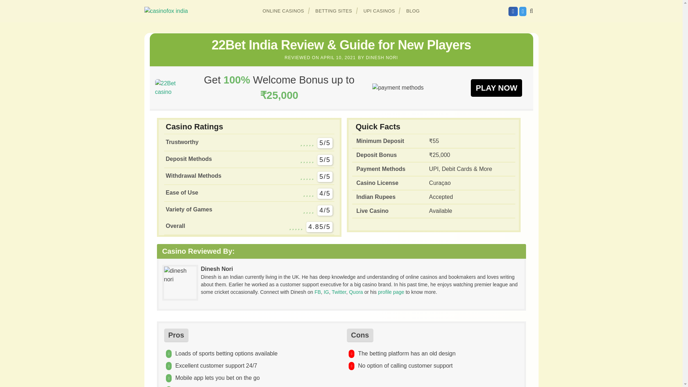  What do you see at coordinates (317, 292) in the screenshot?
I see `FB` at bounding box center [317, 292].